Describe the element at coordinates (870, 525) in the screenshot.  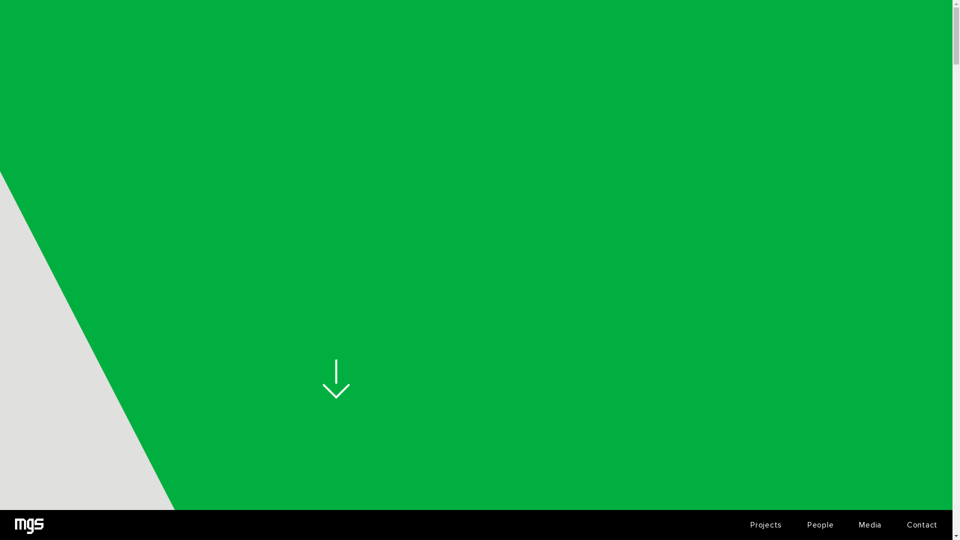
I see `Media` at that location.